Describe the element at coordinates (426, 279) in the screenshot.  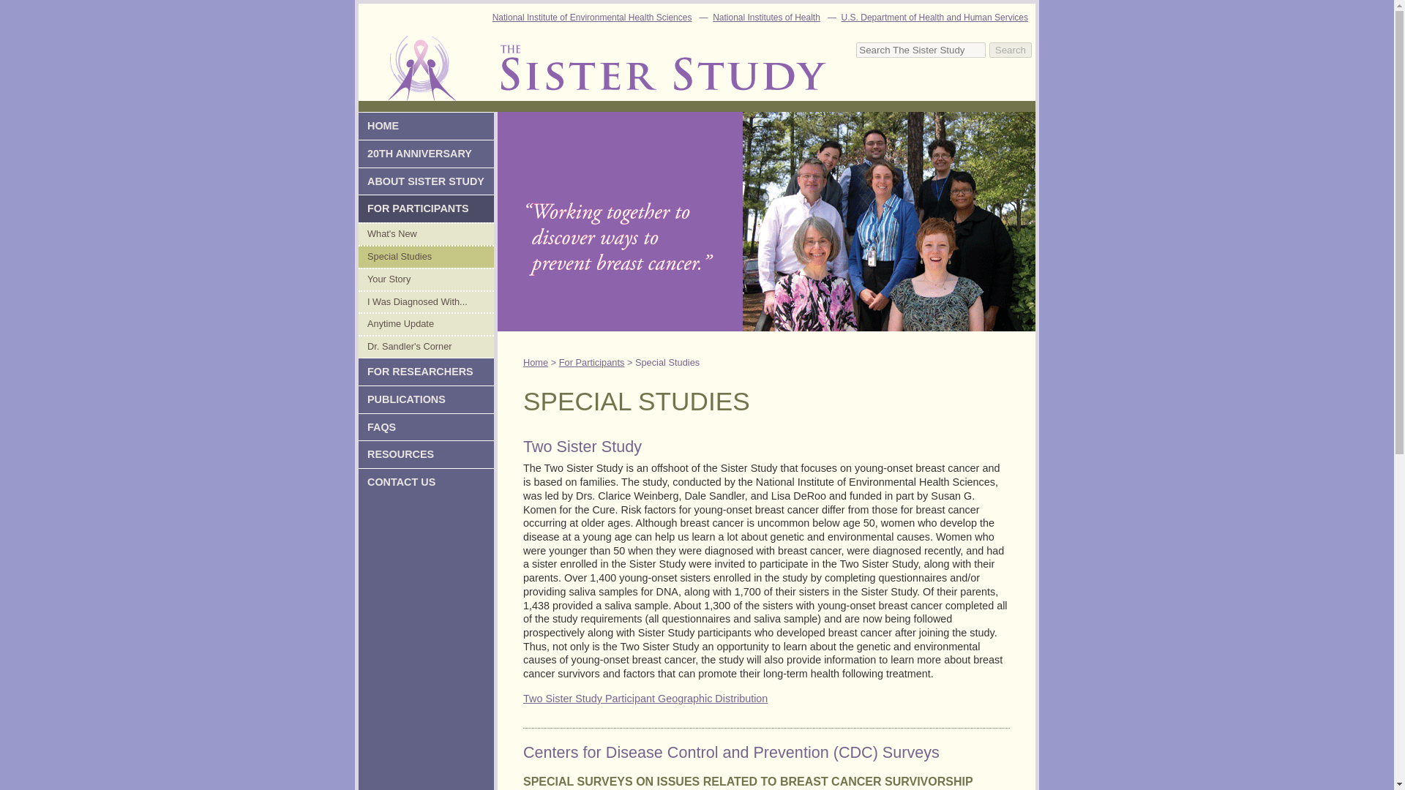
I see `Your Story` at that location.